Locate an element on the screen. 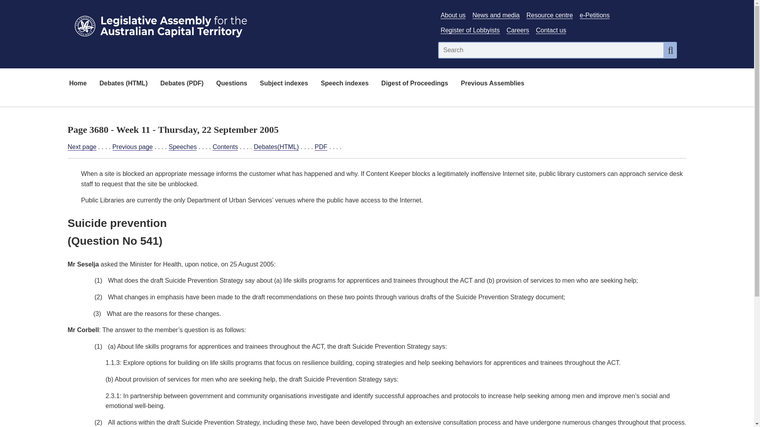 Image resolution: width=760 pixels, height=427 pixels. Questions is located at coordinates (231, 84).